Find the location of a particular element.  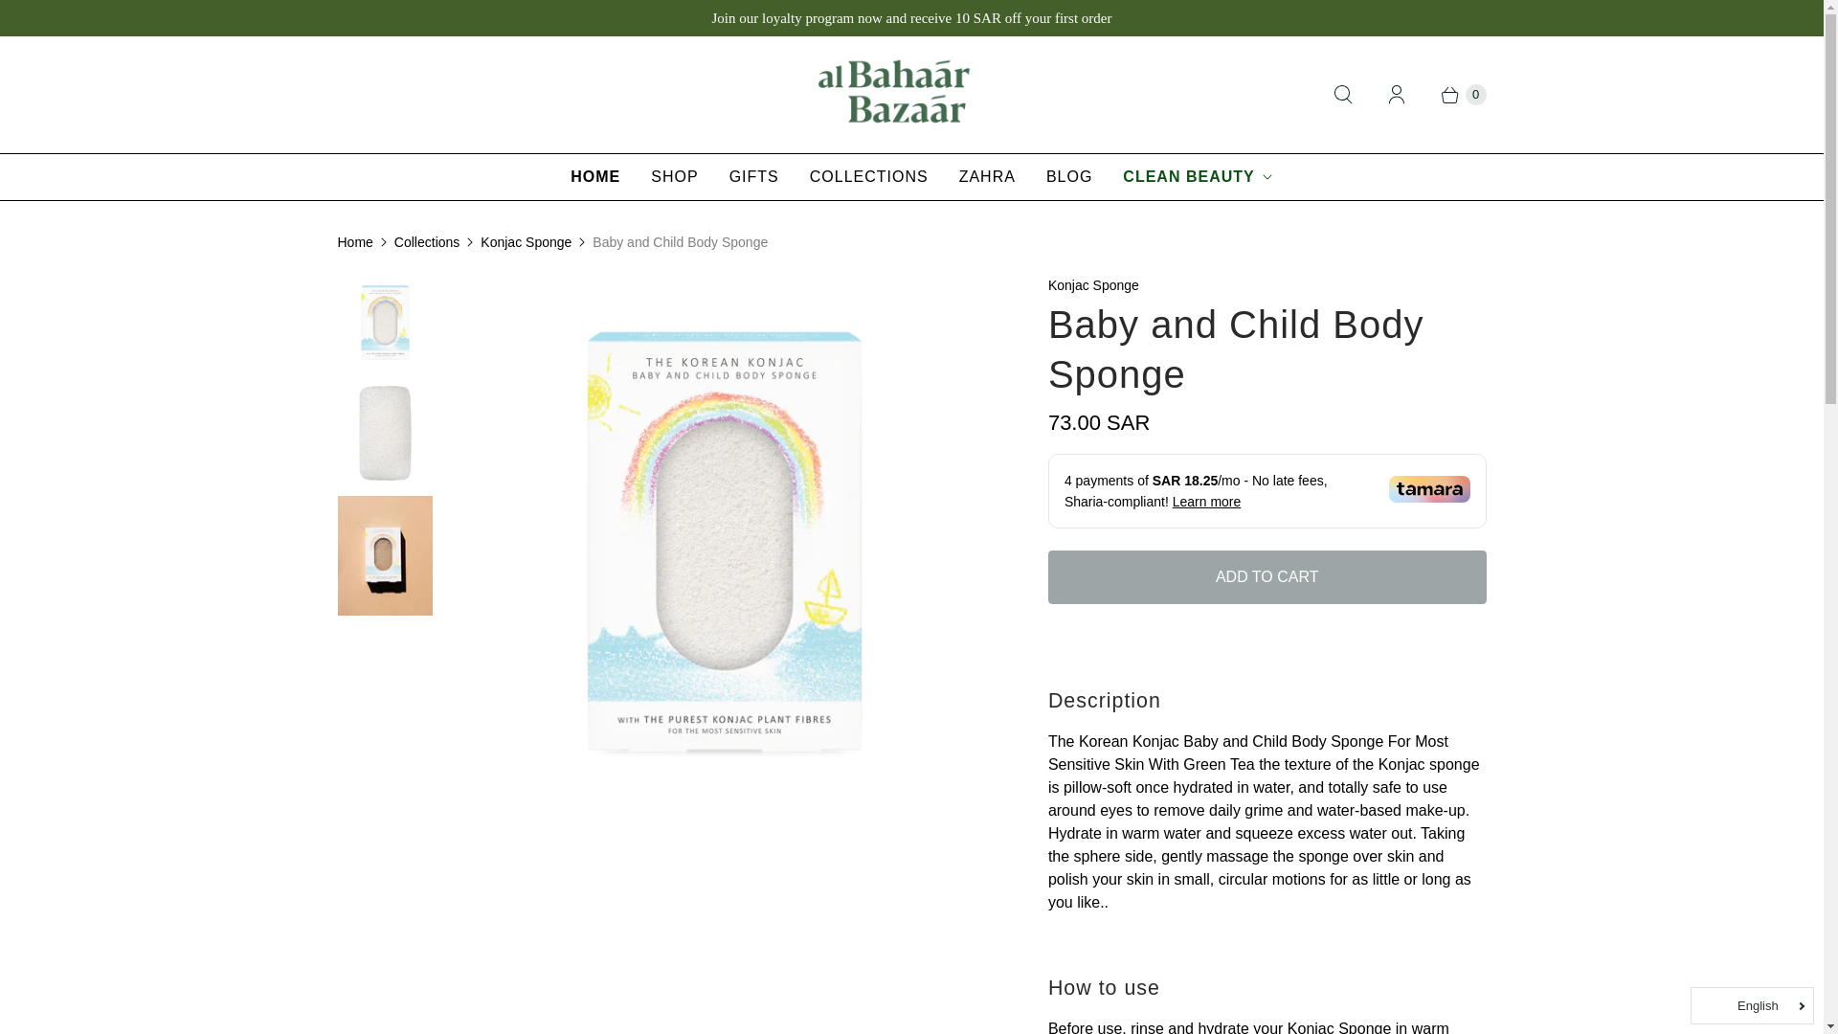

COLLECTIONS is located at coordinates (869, 176).